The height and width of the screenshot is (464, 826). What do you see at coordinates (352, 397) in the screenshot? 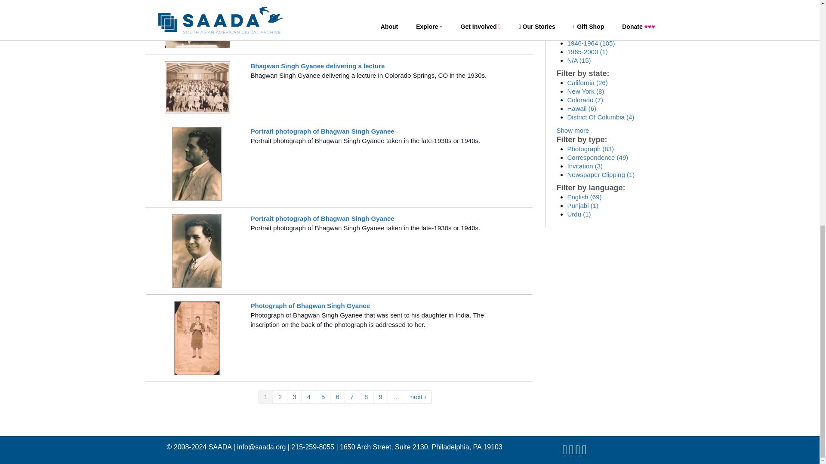
I see `Go to page 7` at bounding box center [352, 397].